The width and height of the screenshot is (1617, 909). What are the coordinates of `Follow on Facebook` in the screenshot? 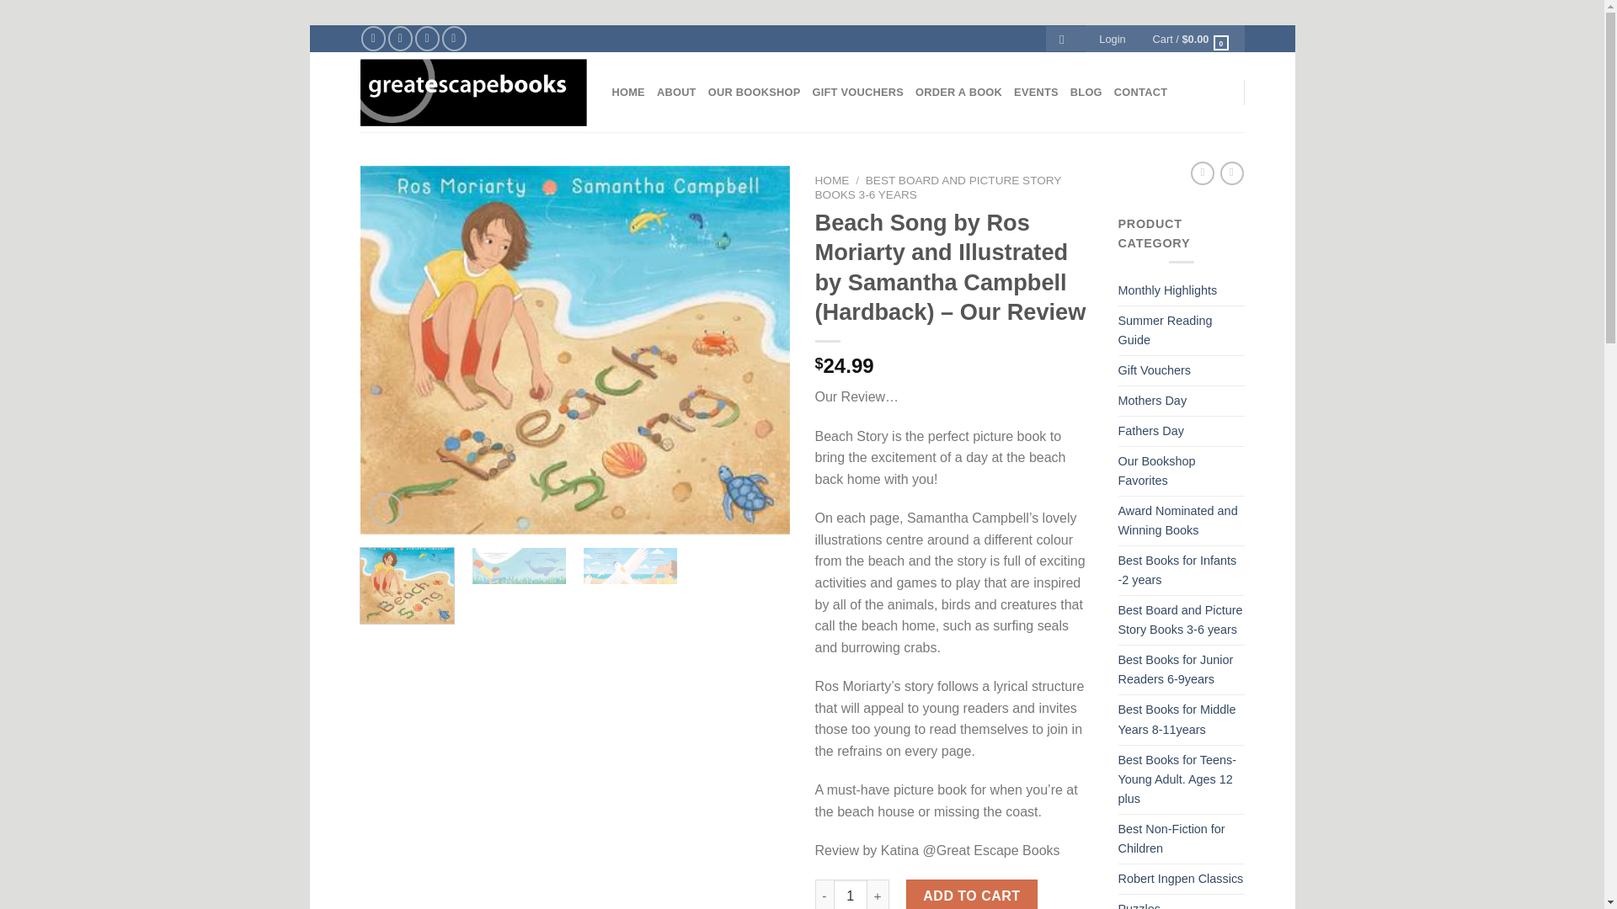 It's located at (373, 39).